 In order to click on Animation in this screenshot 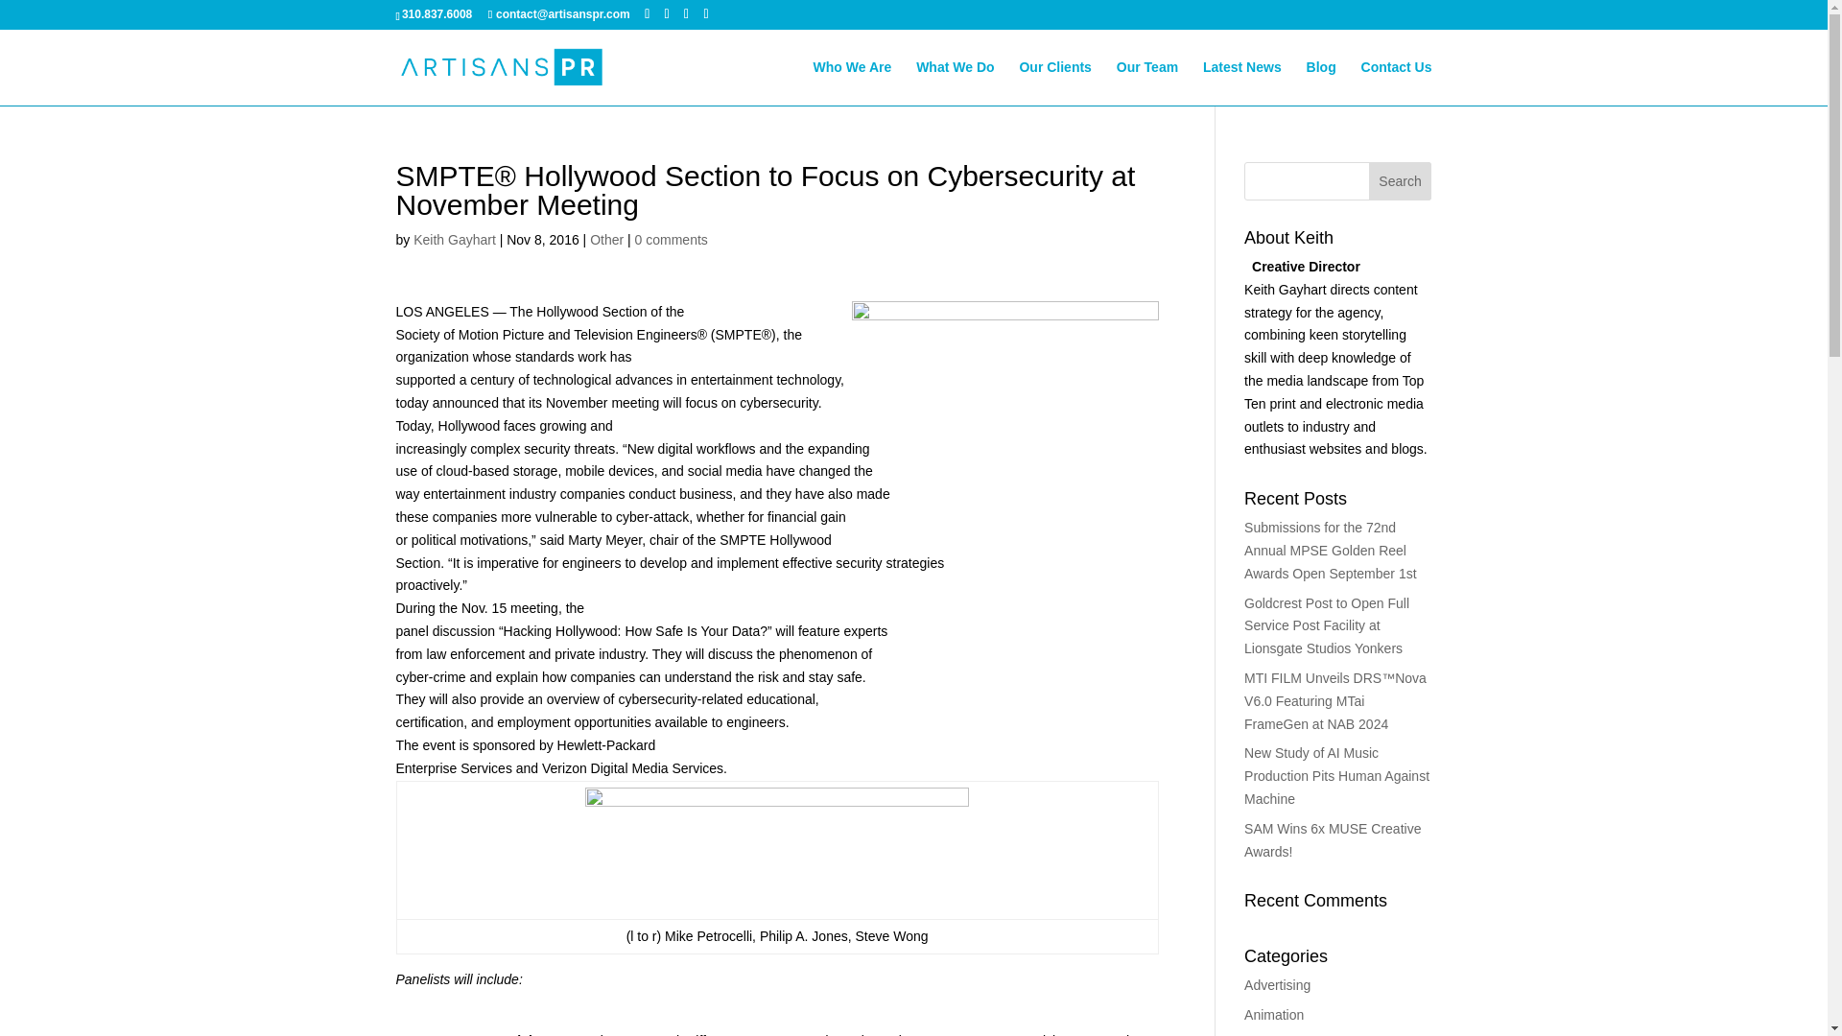, I will do `click(1274, 1014)`.